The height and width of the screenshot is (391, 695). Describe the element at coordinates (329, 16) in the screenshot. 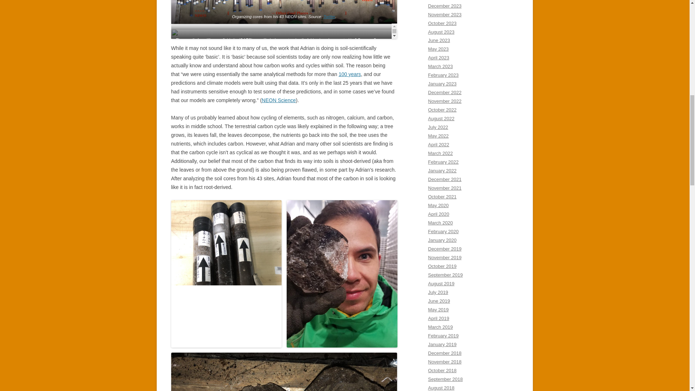

I see `Twitter` at that location.